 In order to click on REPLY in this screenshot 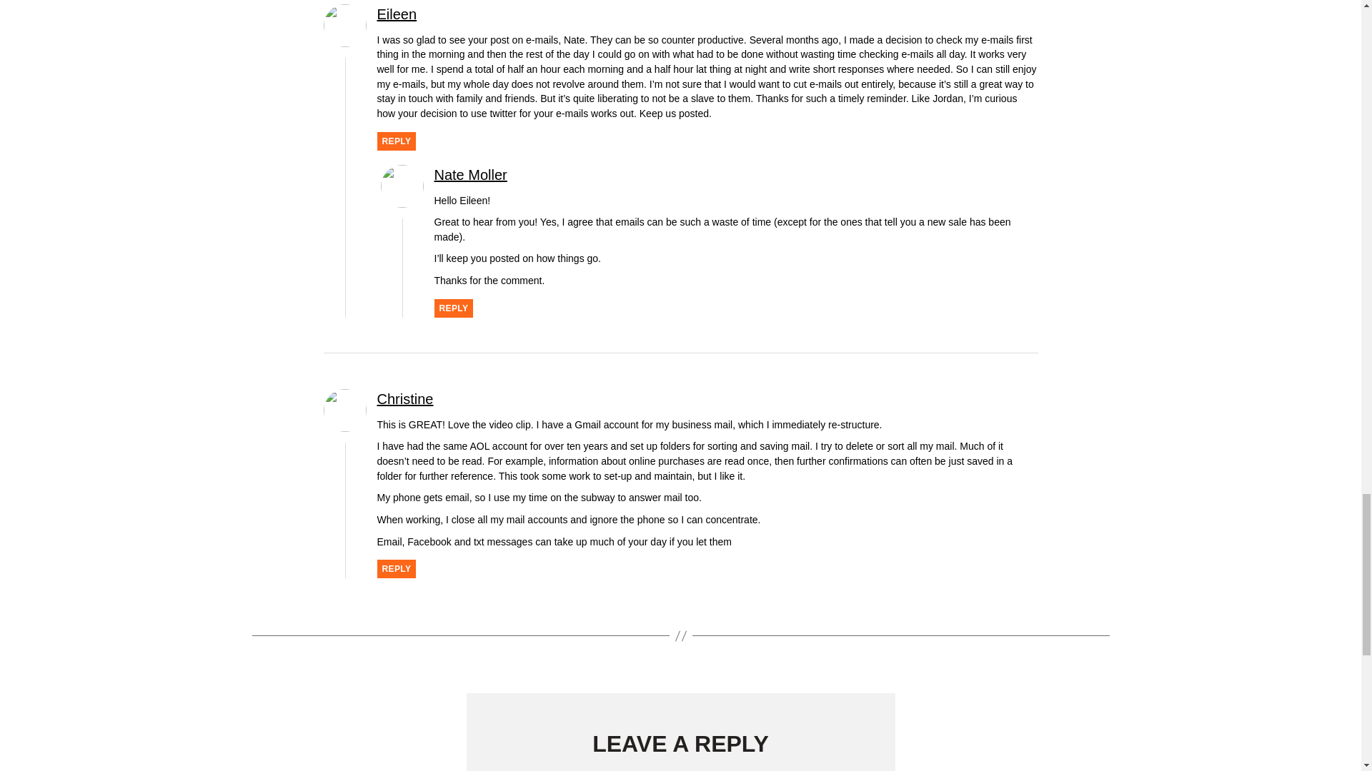, I will do `click(405, 398)`.